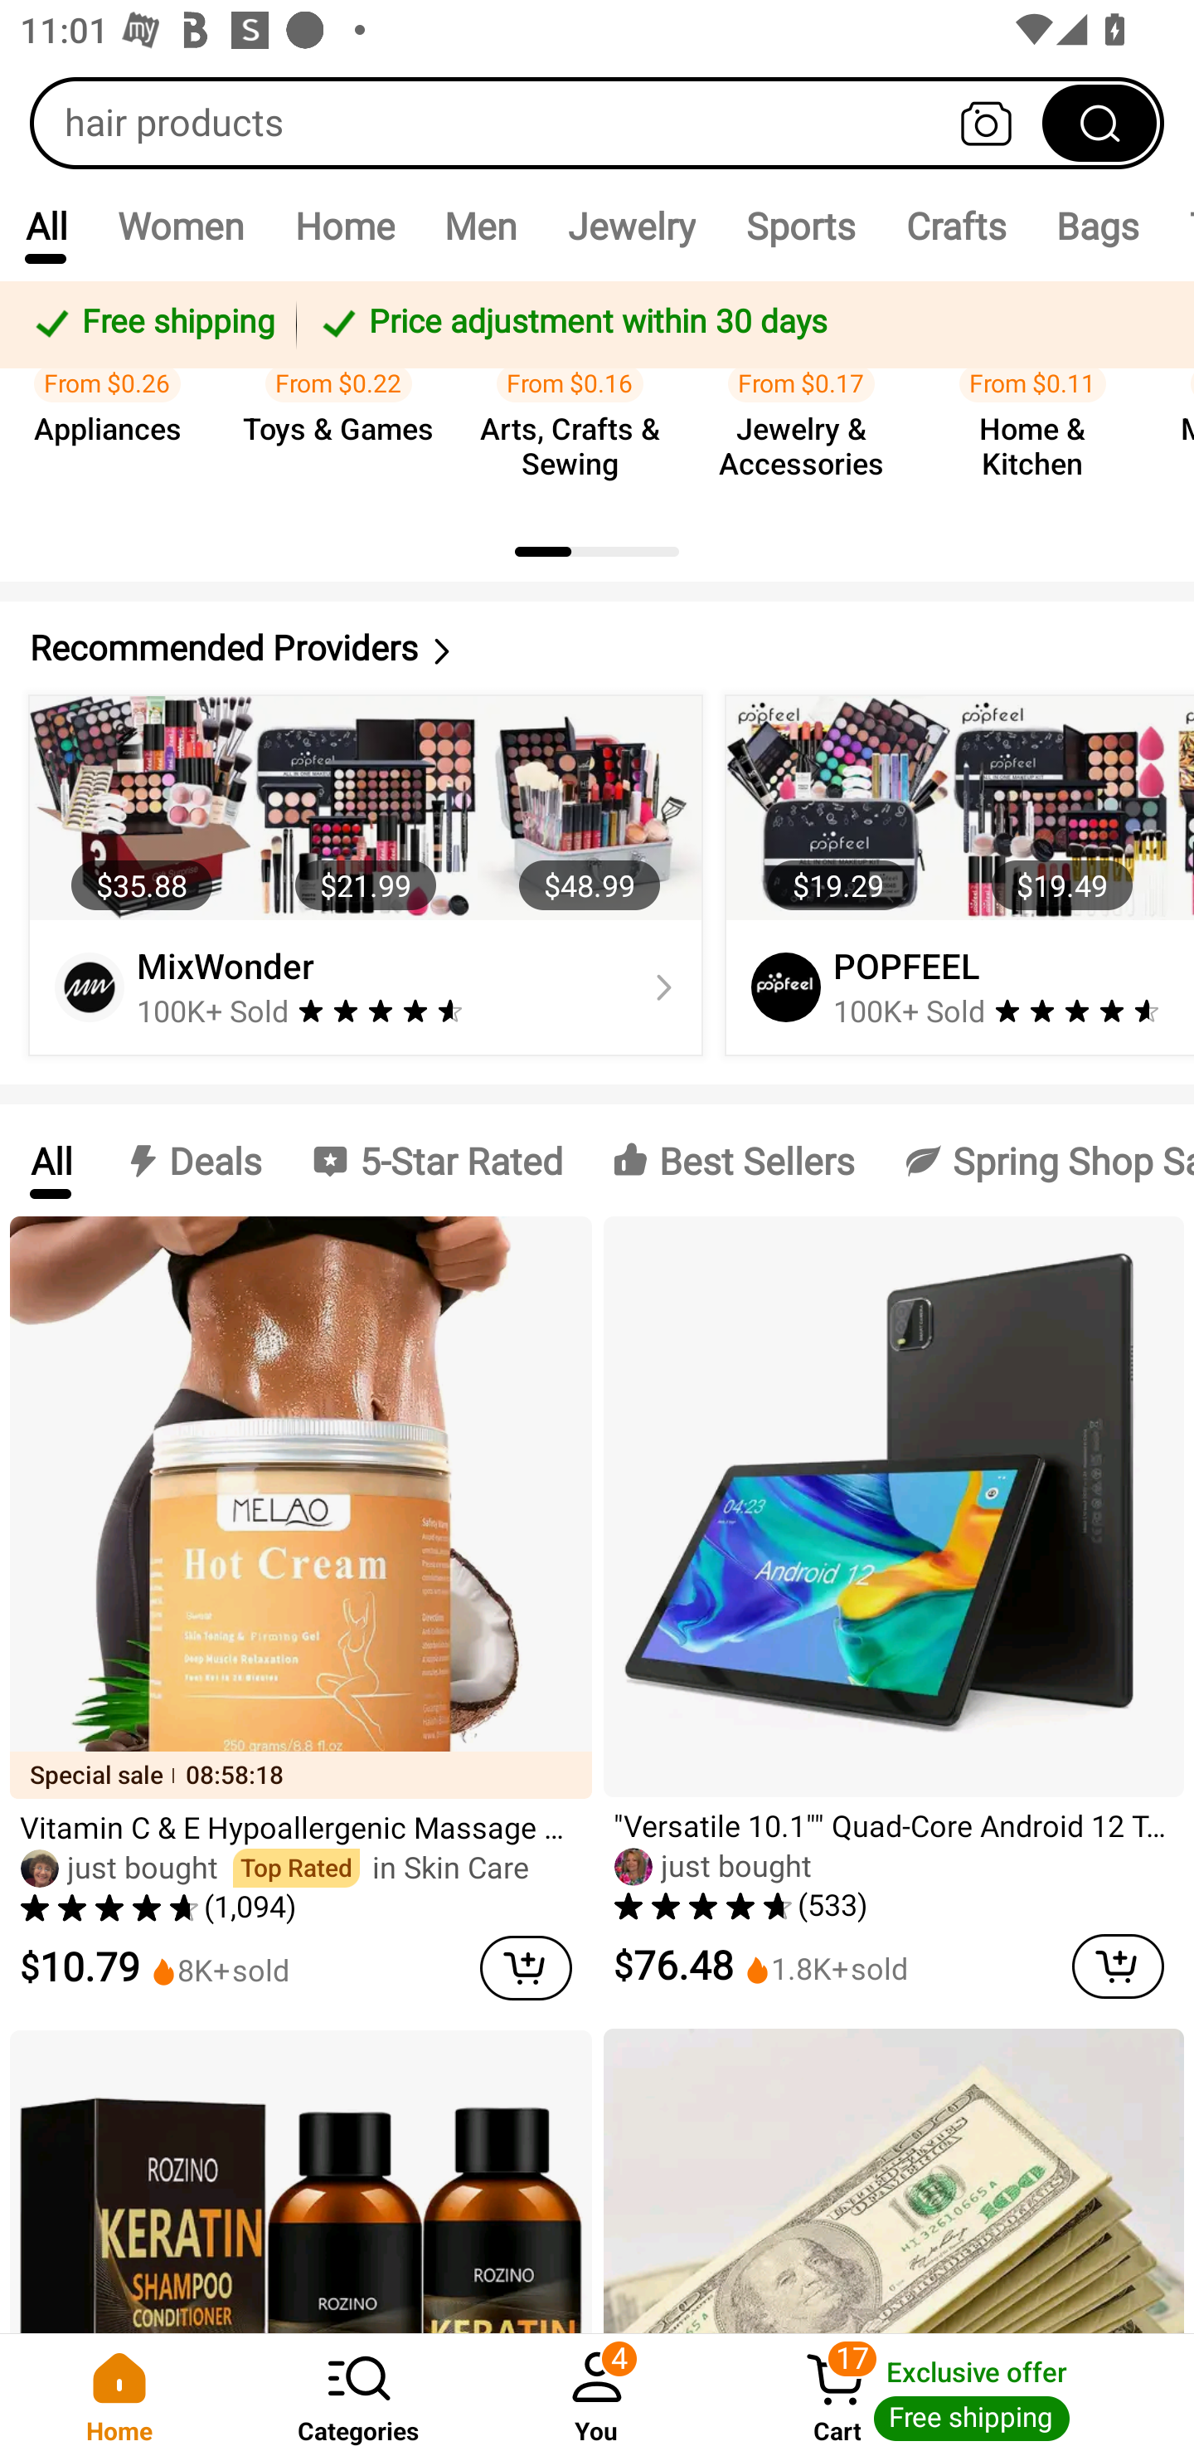 This screenshot has height=2456, width=1194. What do you see at coordinates (436, 1160) in the screenshot?
I see `5-Star Rated 5-Star Rated 5-Star Rated` at bounding box center [436, 1160].